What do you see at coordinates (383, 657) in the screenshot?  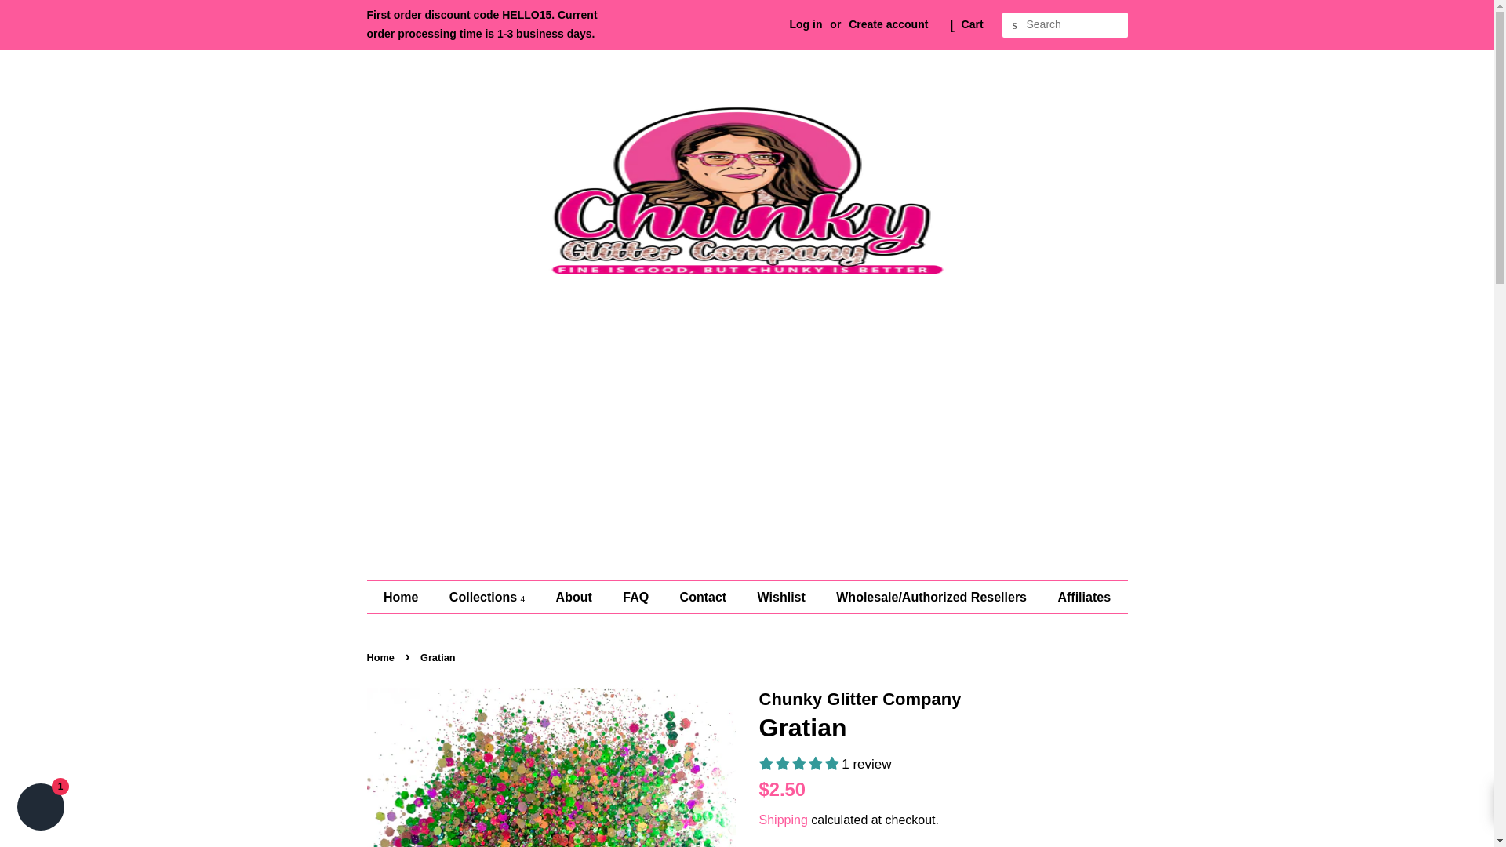 I see `Back to the frontpage` at bounding box center [383, 657].